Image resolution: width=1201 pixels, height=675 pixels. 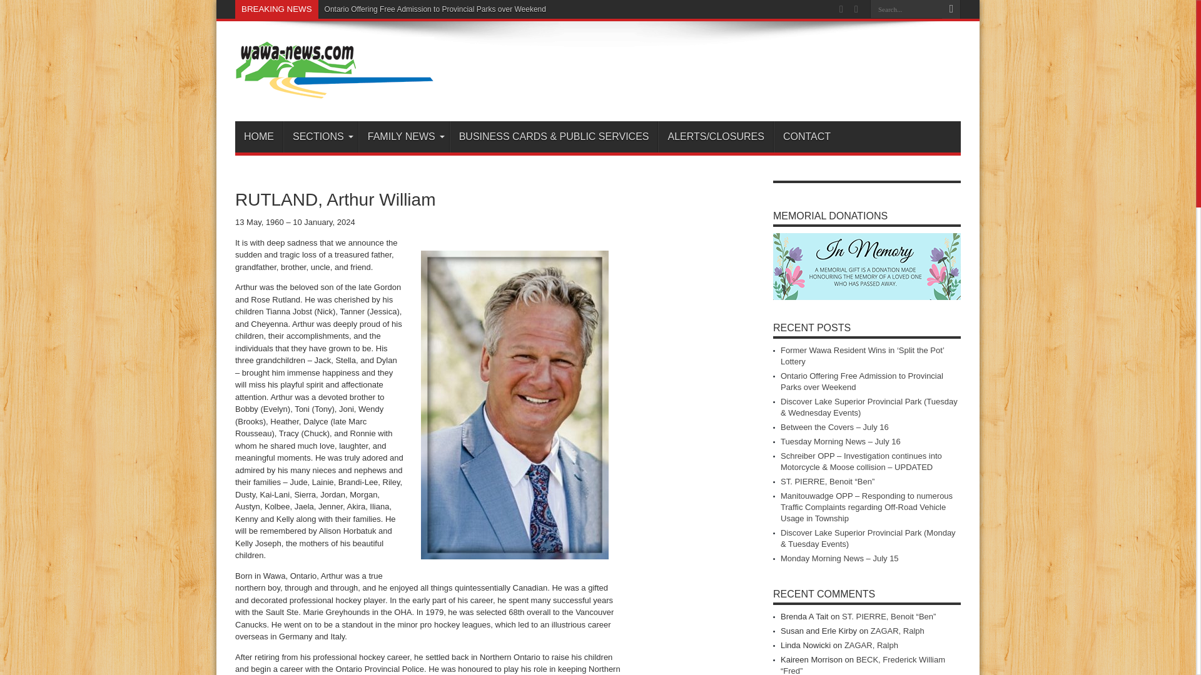 What do you see at coordinates (259, 137) in the screenshot?
I see `HOME` at bounding box center [259, 137].